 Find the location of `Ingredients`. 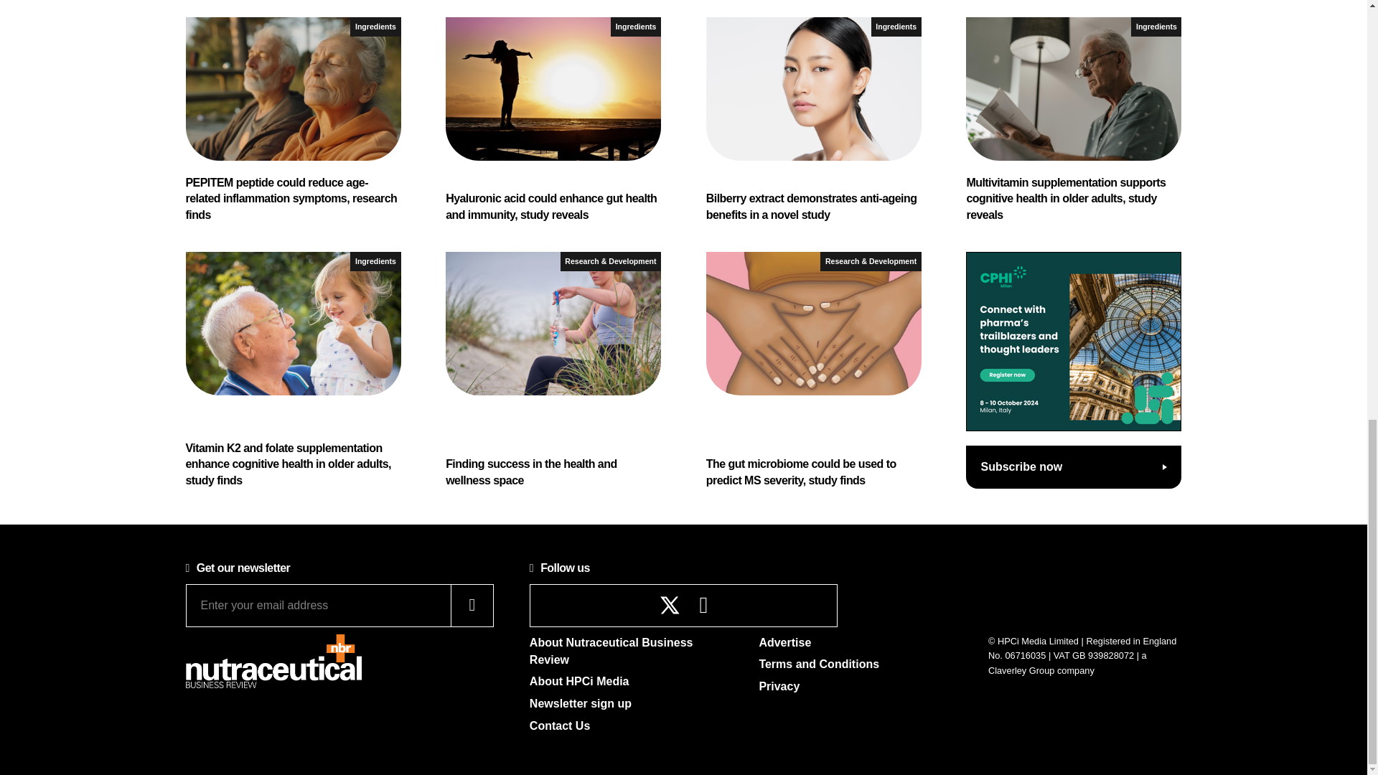

Ingredients is located at coordinates (636, 26).